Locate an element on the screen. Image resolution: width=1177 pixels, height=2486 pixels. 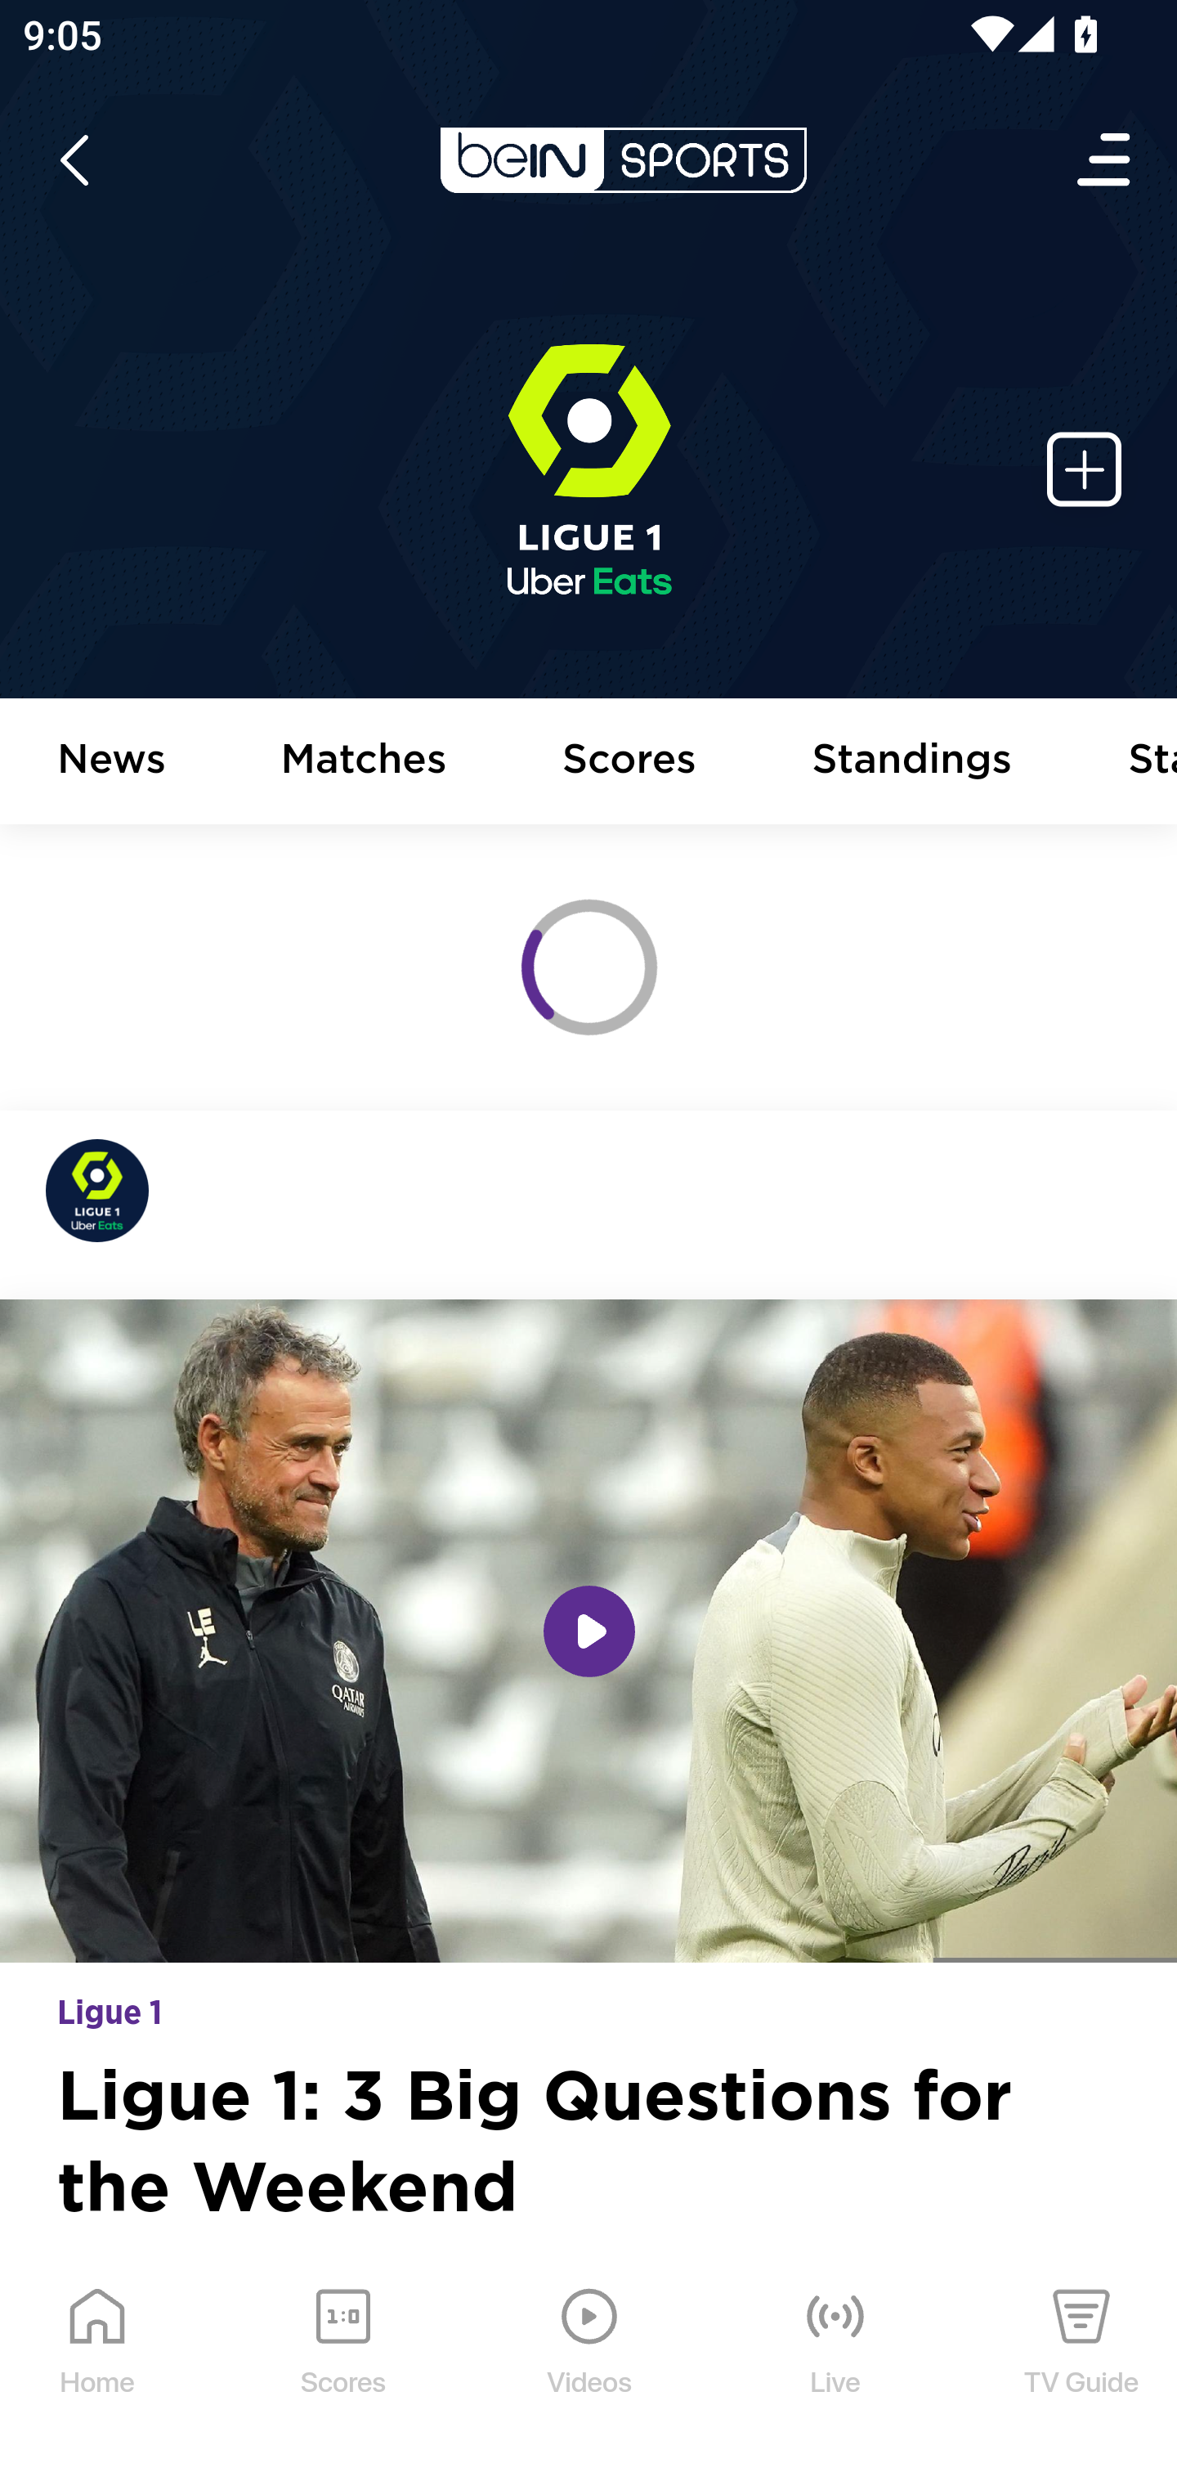
Open Menu Icon is located at coordinates (1105, 160).